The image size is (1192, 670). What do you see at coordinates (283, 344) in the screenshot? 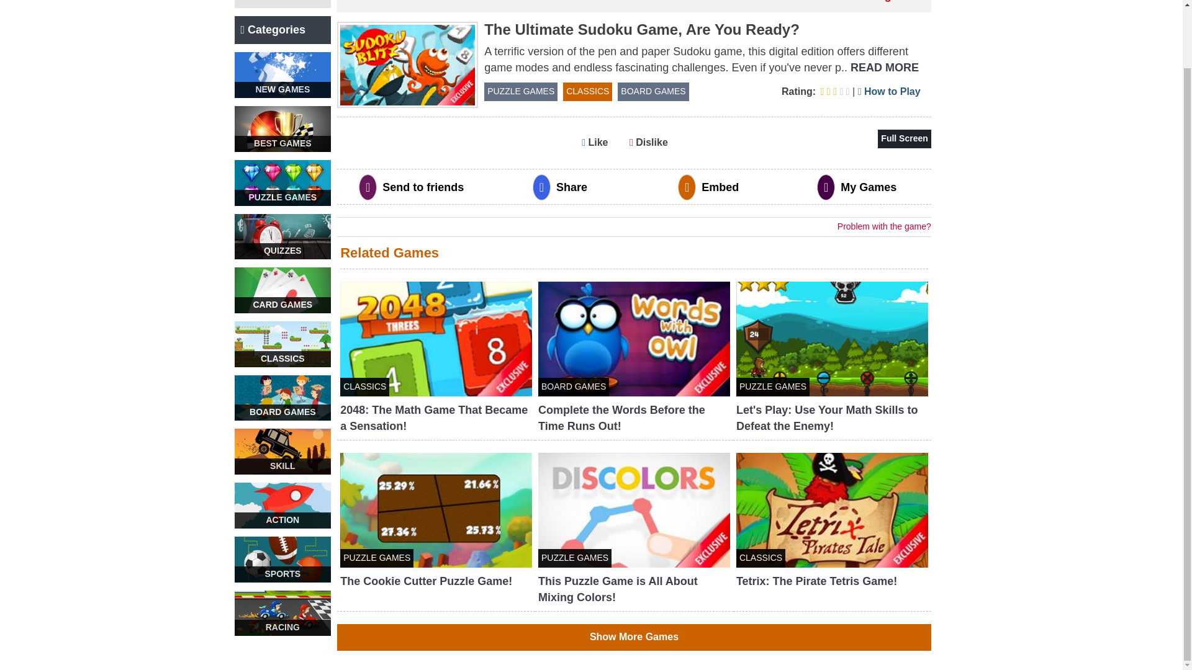
I see `CLASSICS` at bounding box center [283, 344].